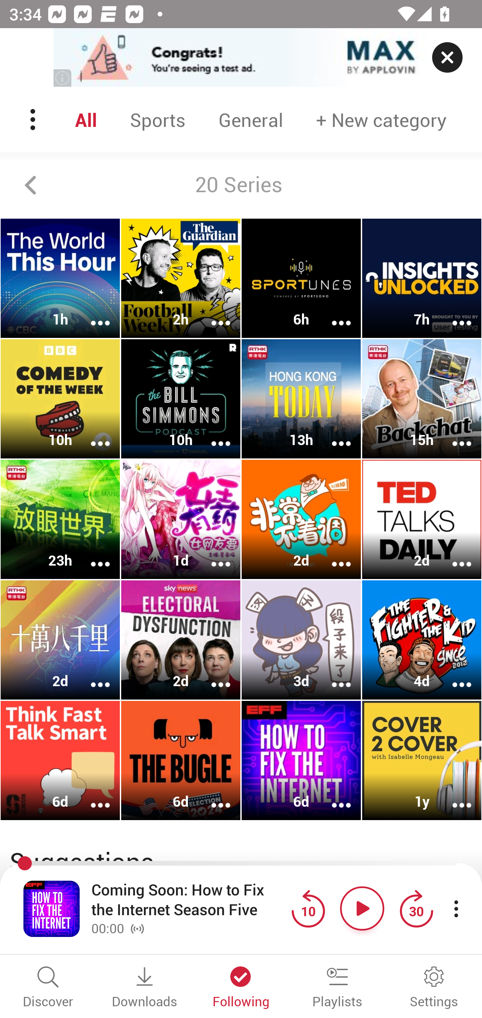 This screenshot has width=482, height=1018. I want to click on 段子来了 3d More options More options, so click(301, 640).